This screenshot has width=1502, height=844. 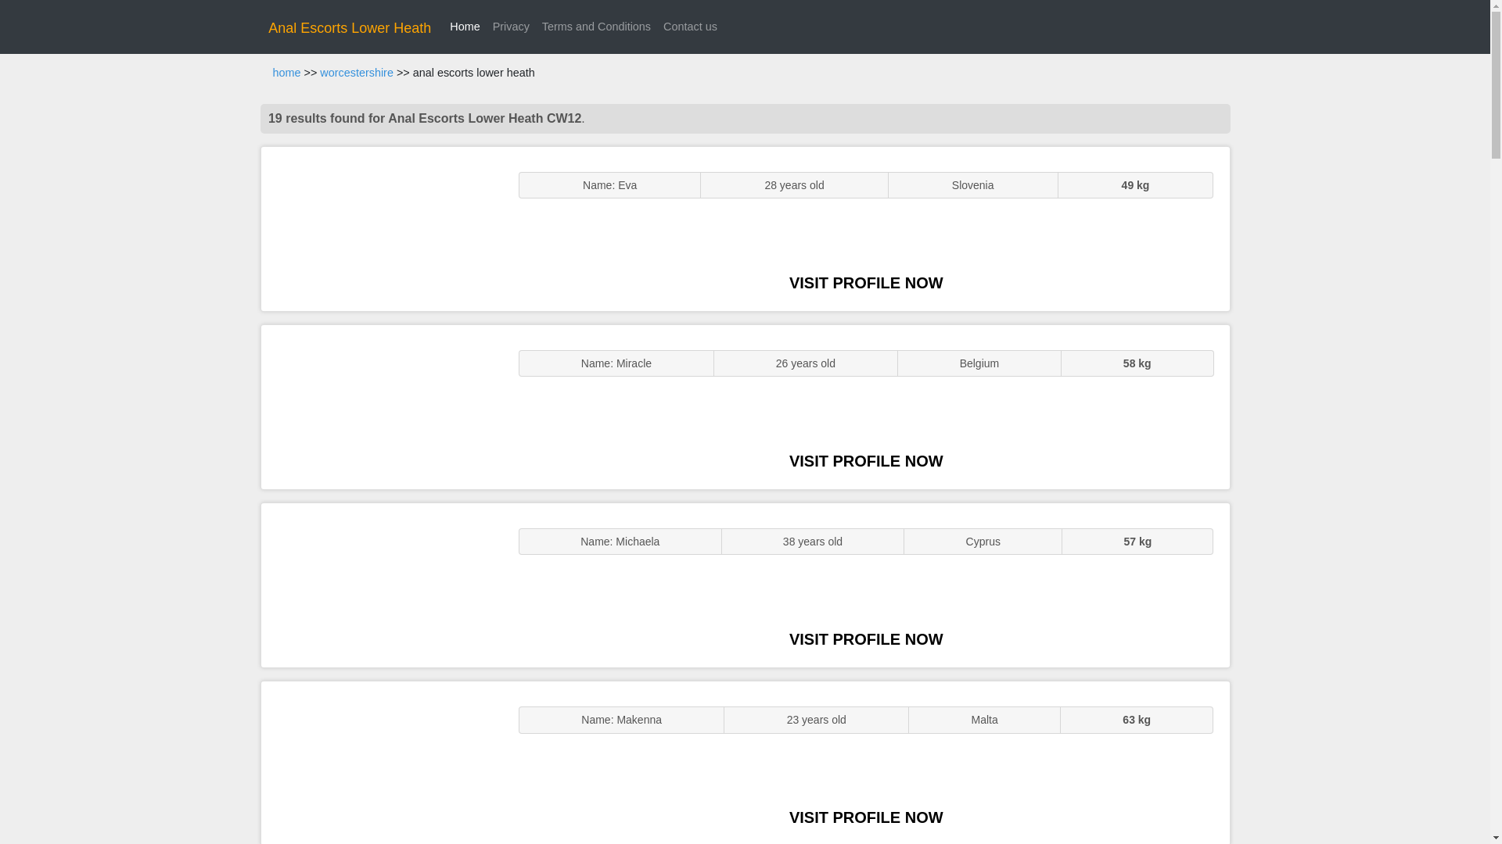 I want to click on  ENGLISH STUNNER, so click(x=382, y=228).